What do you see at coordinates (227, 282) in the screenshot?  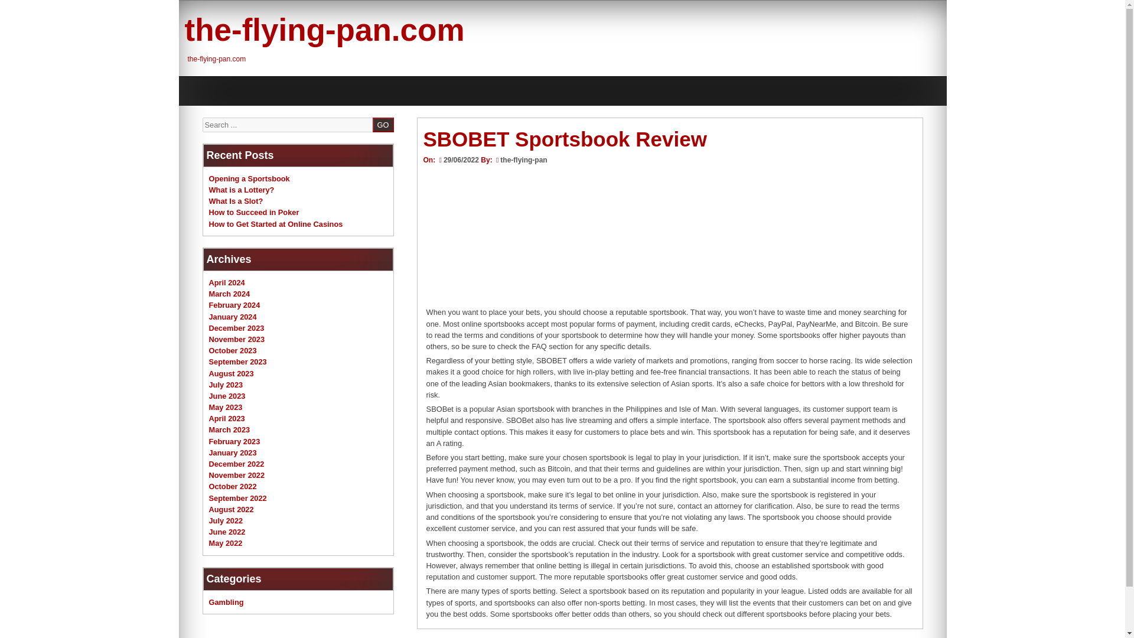 I see `April 2024` at bounding box center [227, 282].